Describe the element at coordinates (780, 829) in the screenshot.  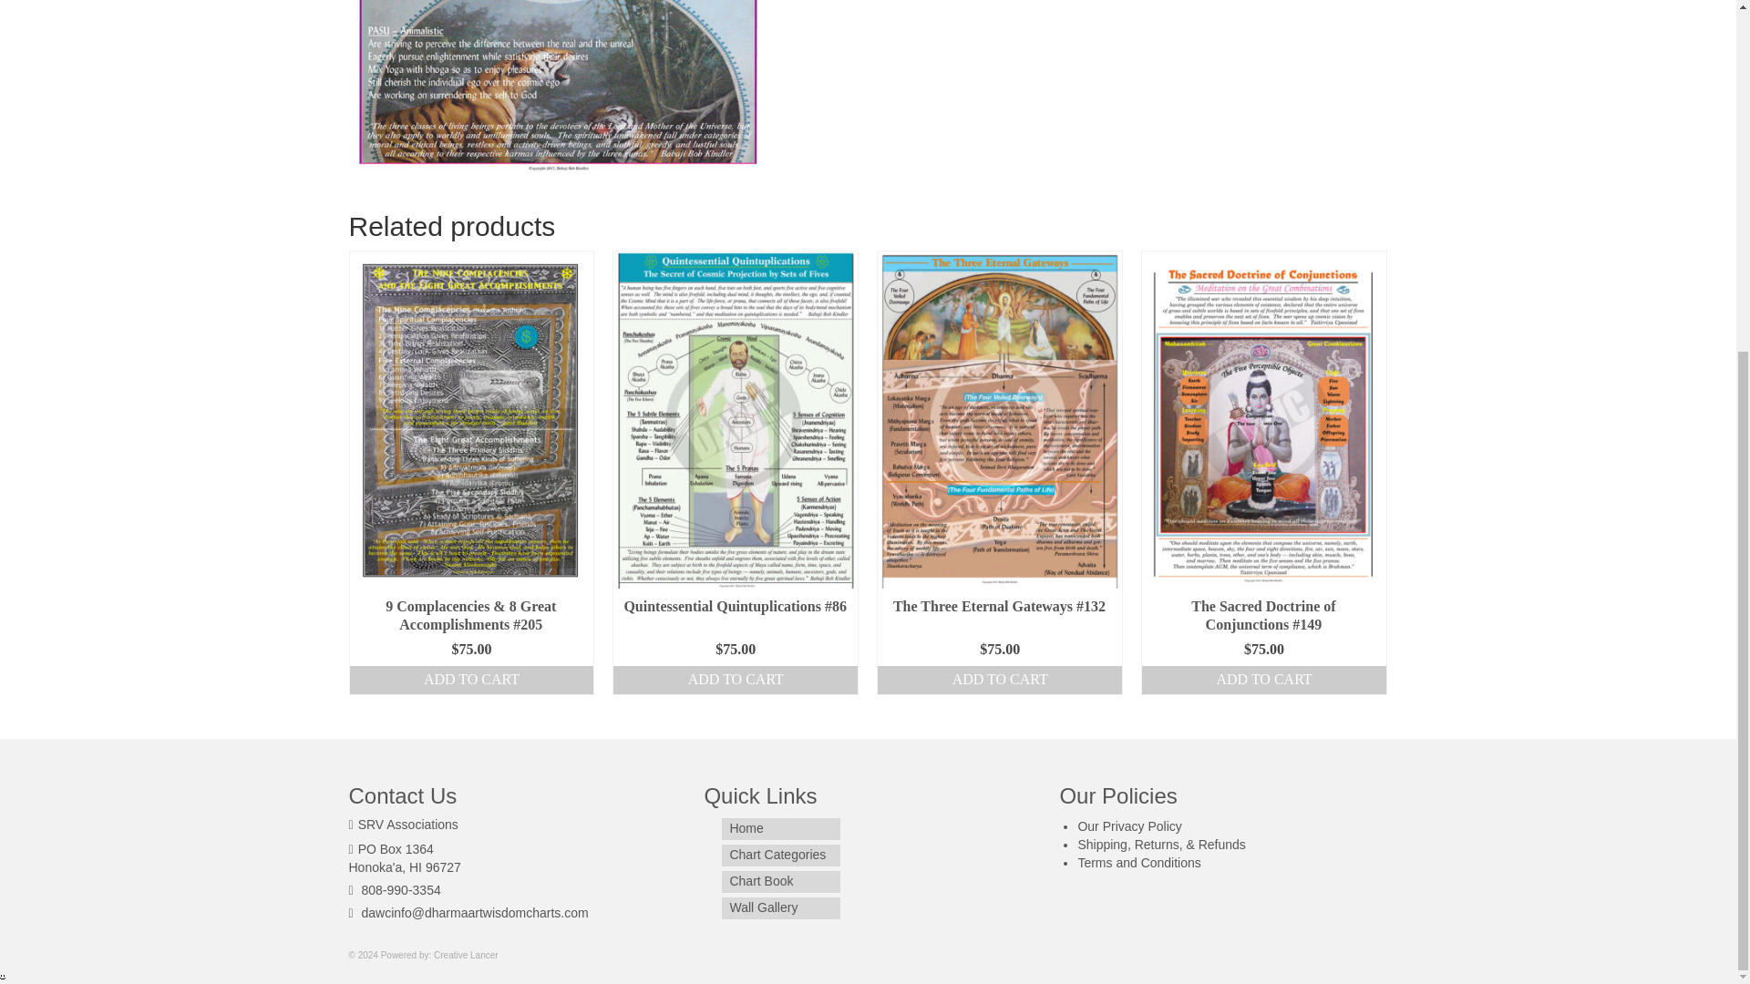
I see `Home` at that location.